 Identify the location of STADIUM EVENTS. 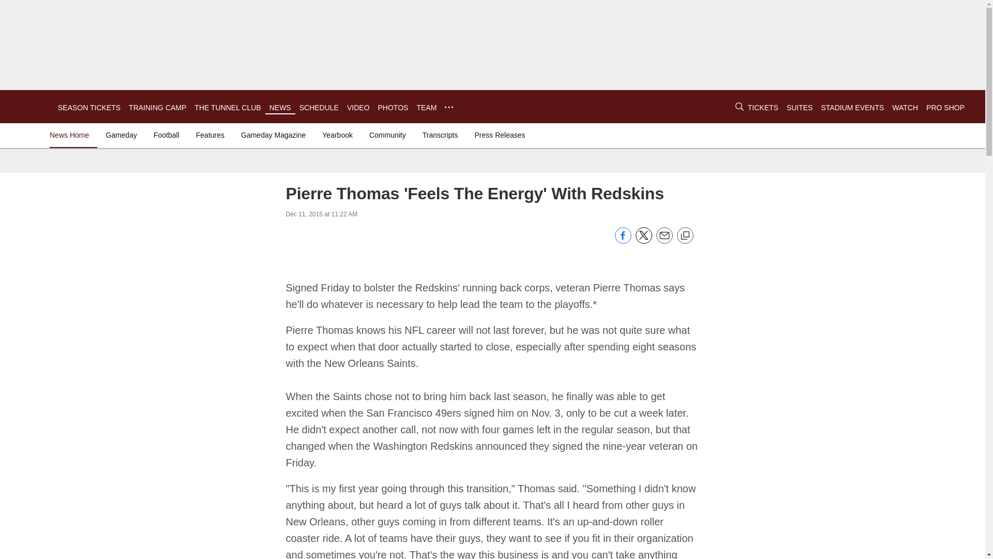
(852, 108).